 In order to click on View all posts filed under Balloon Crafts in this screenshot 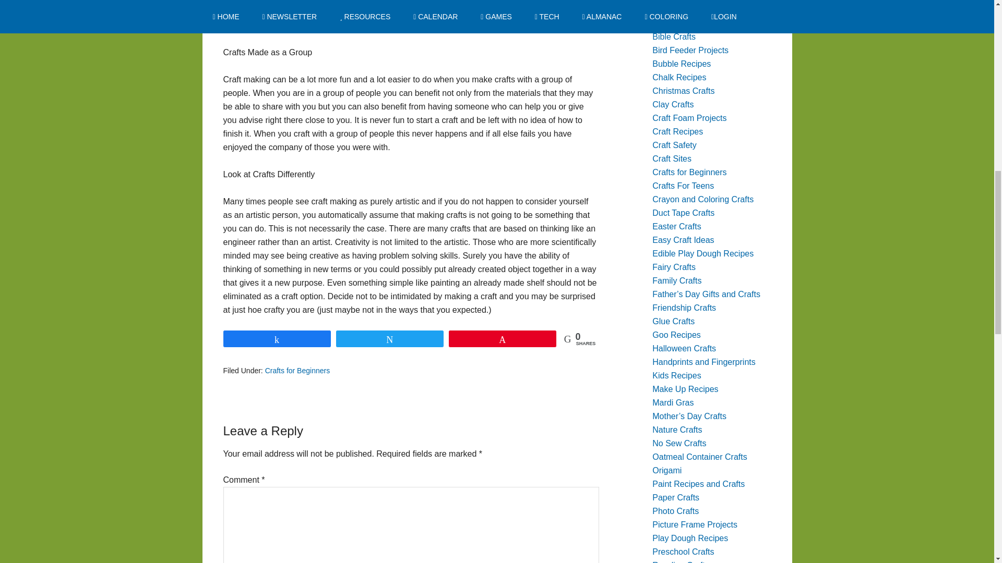, I will do `click(678, 23)`.